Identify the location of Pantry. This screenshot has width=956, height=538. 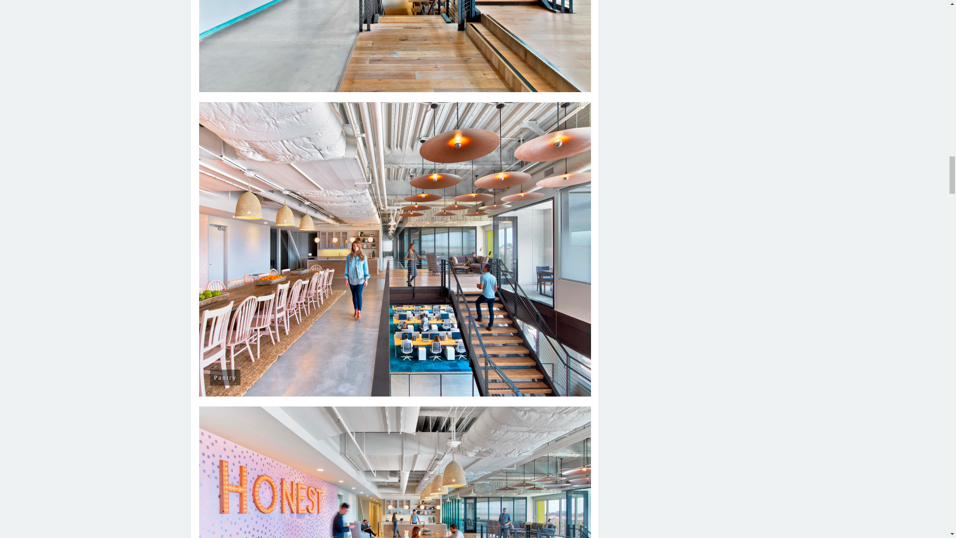
(395, 472).